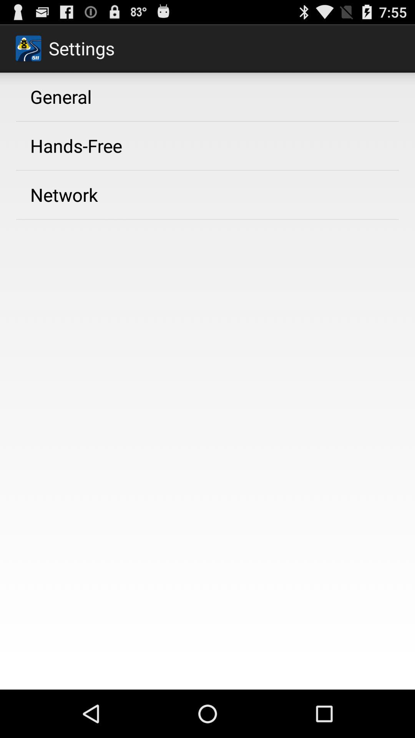  What do you see at coordinates (61, 96) in the screenshot?
I see `open general app` at bounding box center [61, 96].